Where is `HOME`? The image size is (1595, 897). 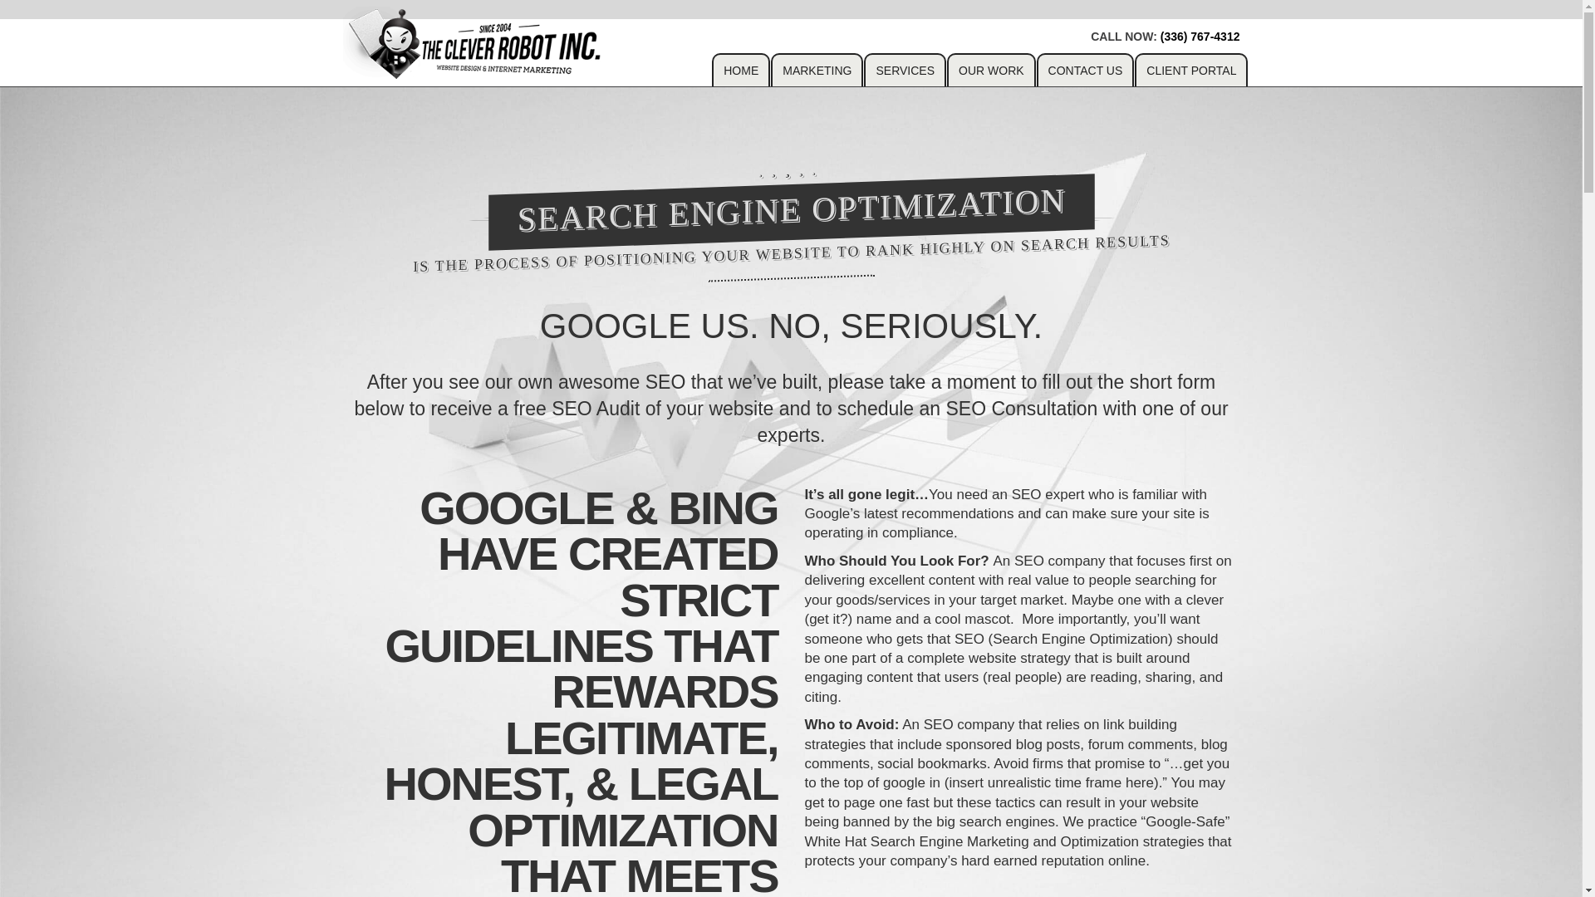 HOME is located at coordinates (741, 69).